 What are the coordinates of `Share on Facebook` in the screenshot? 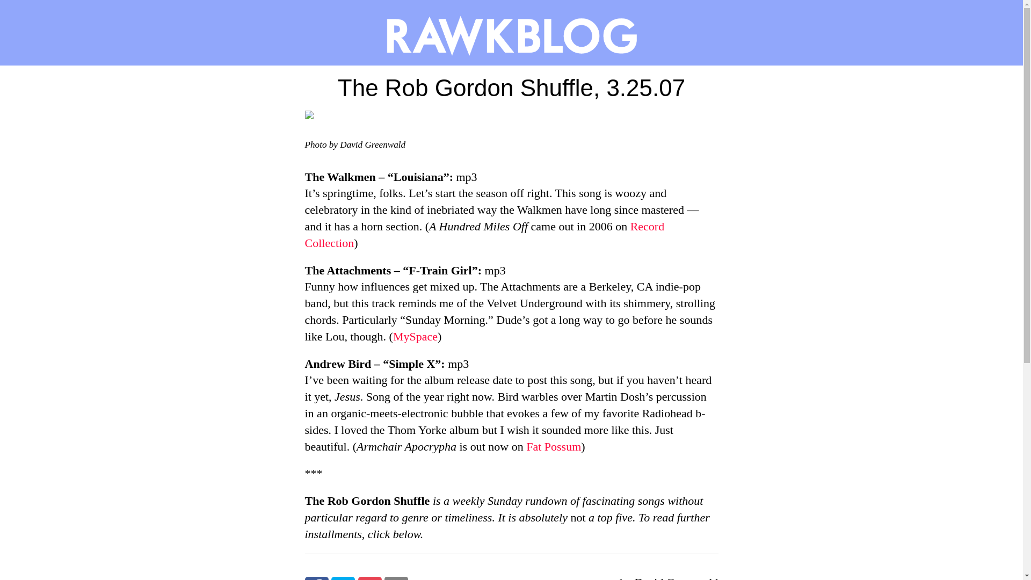 It's located at (317, 578).